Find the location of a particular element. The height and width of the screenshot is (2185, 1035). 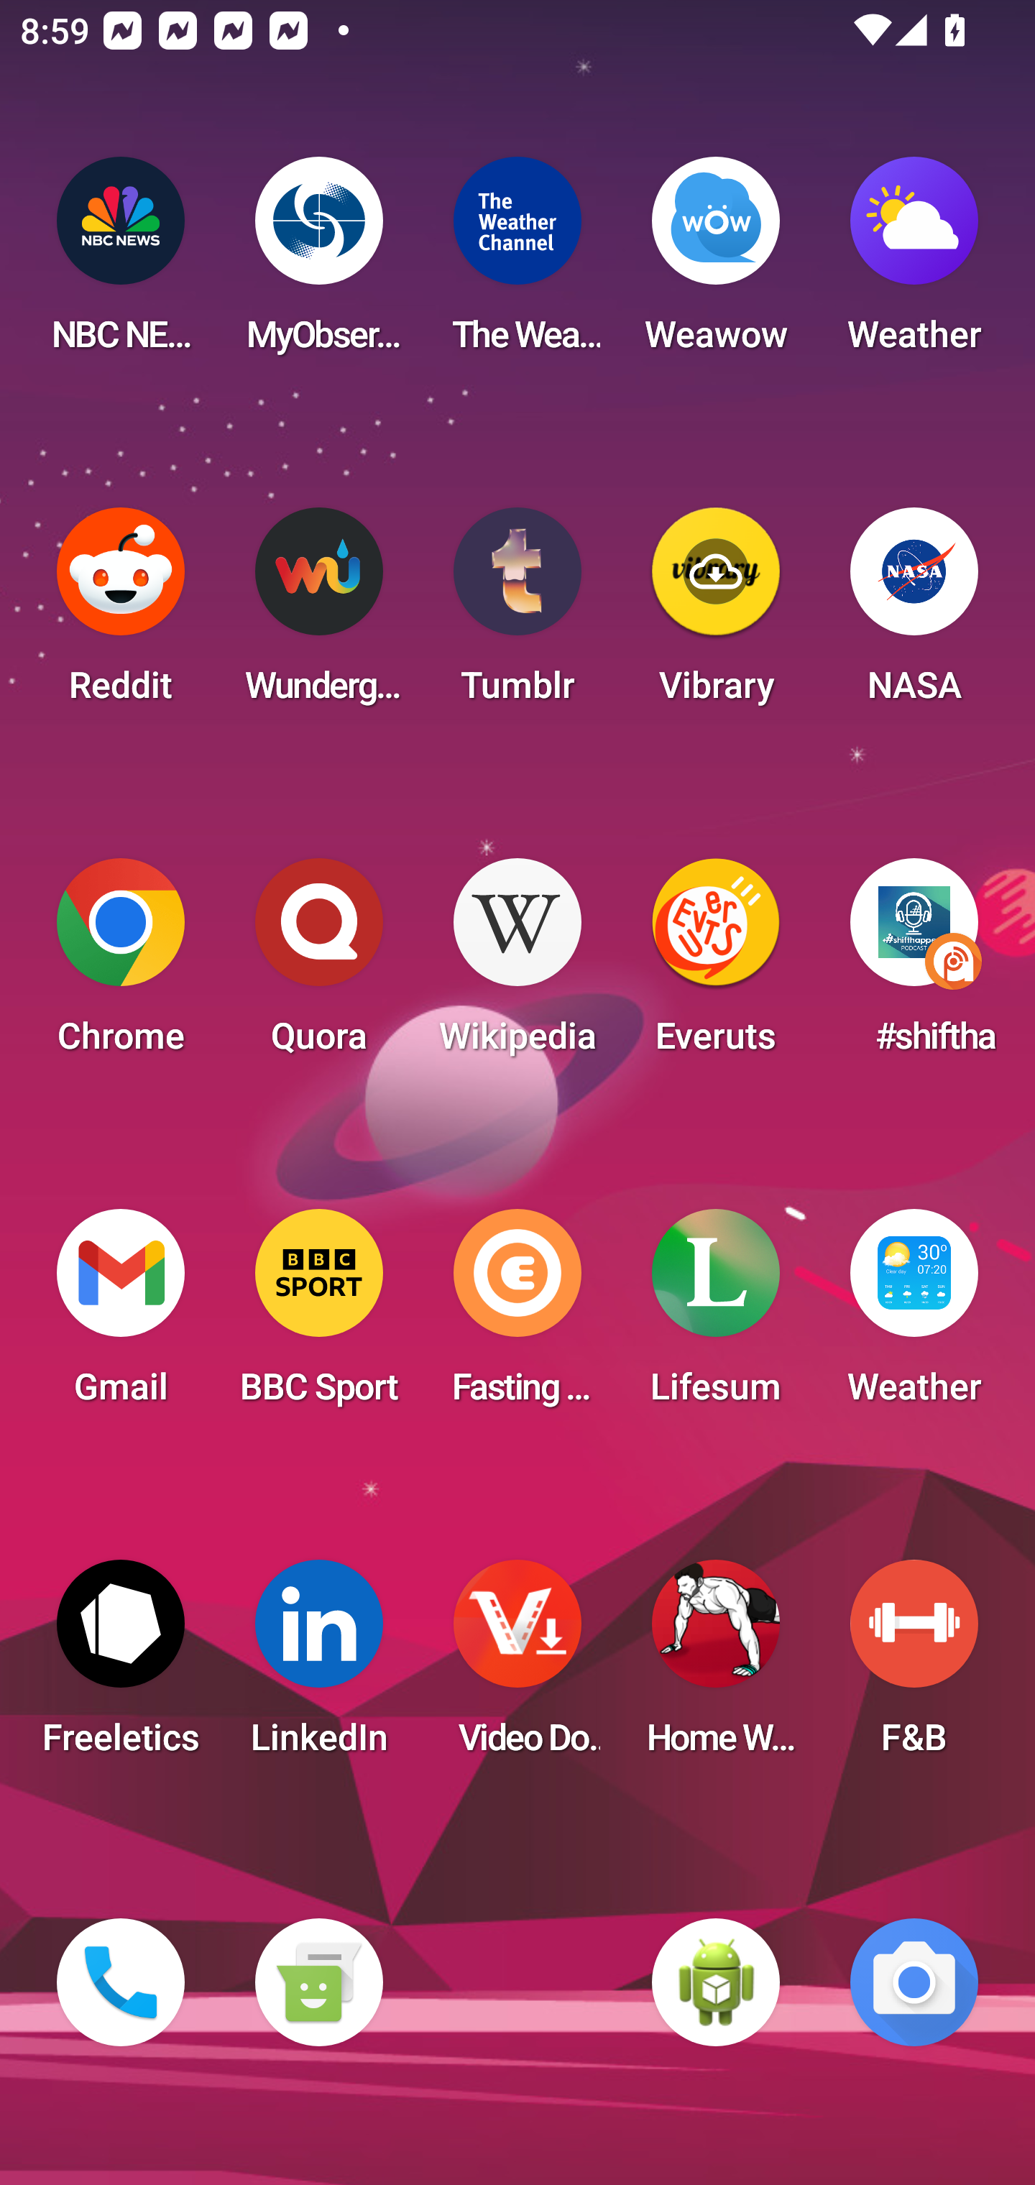

Home Workout is located at coordinates (716, 1666).